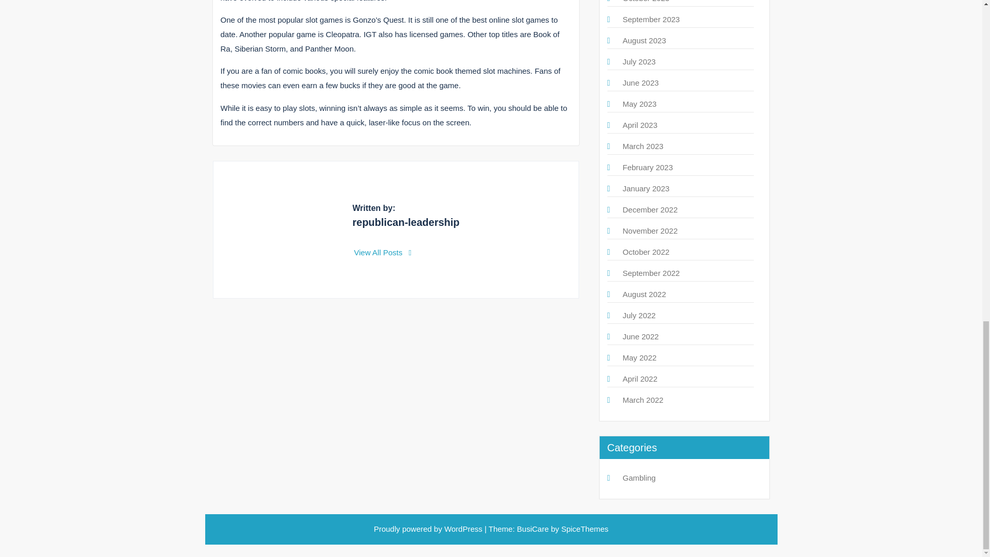  I want to click on October 2022, so click(646, 252).